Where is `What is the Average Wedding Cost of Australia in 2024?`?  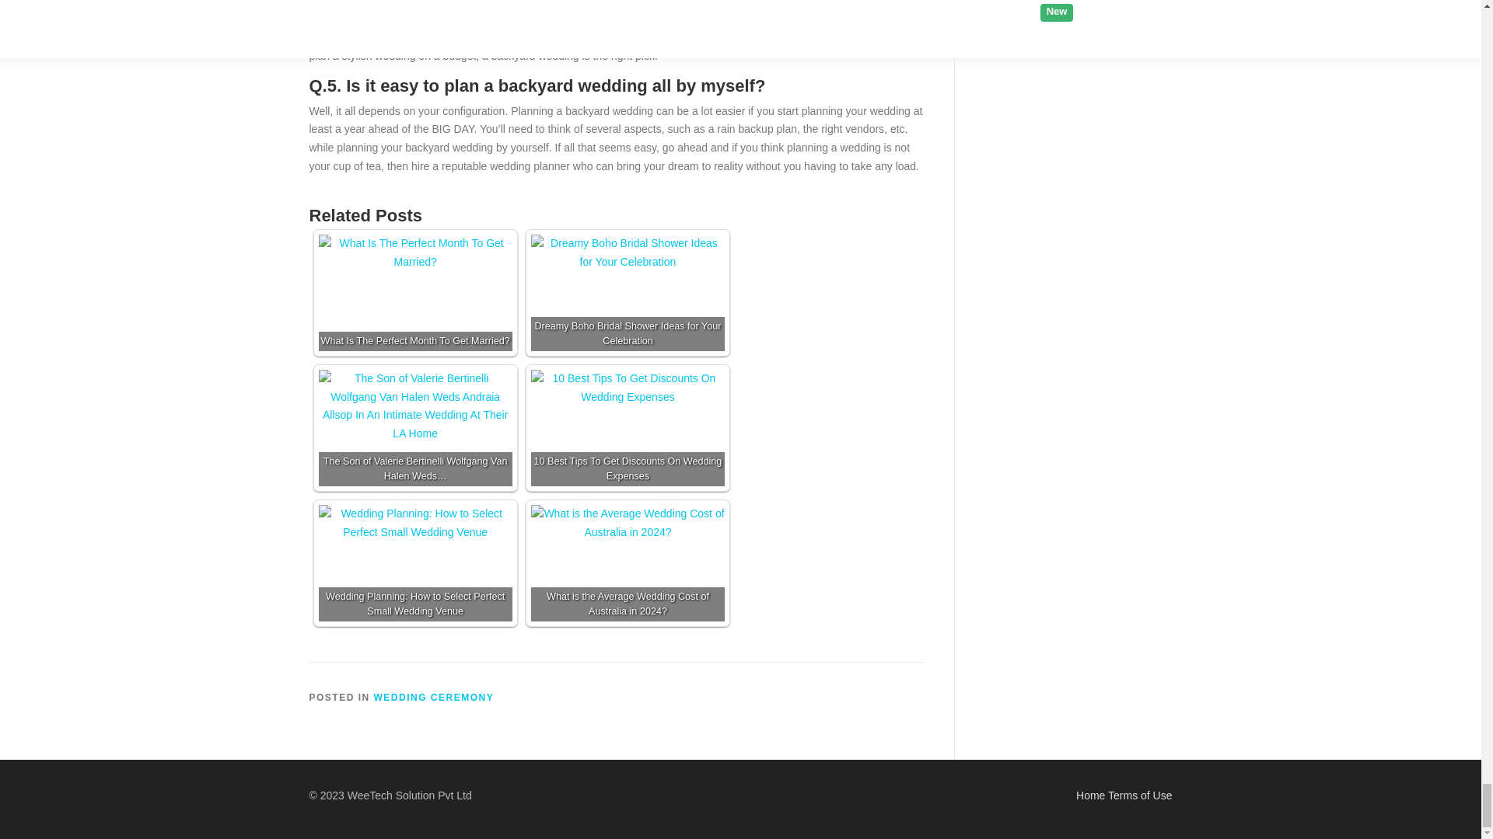
What is the Average Wedding Cost of Australia in 2024? is located at coordinates (628, 524).